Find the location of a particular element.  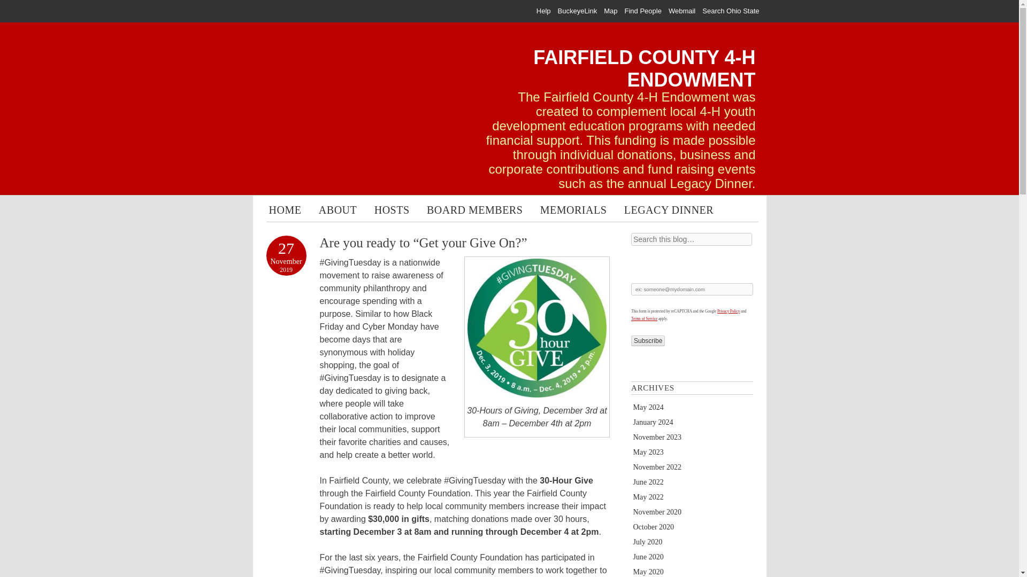

May 2022 is located at coordinates (648, 497).